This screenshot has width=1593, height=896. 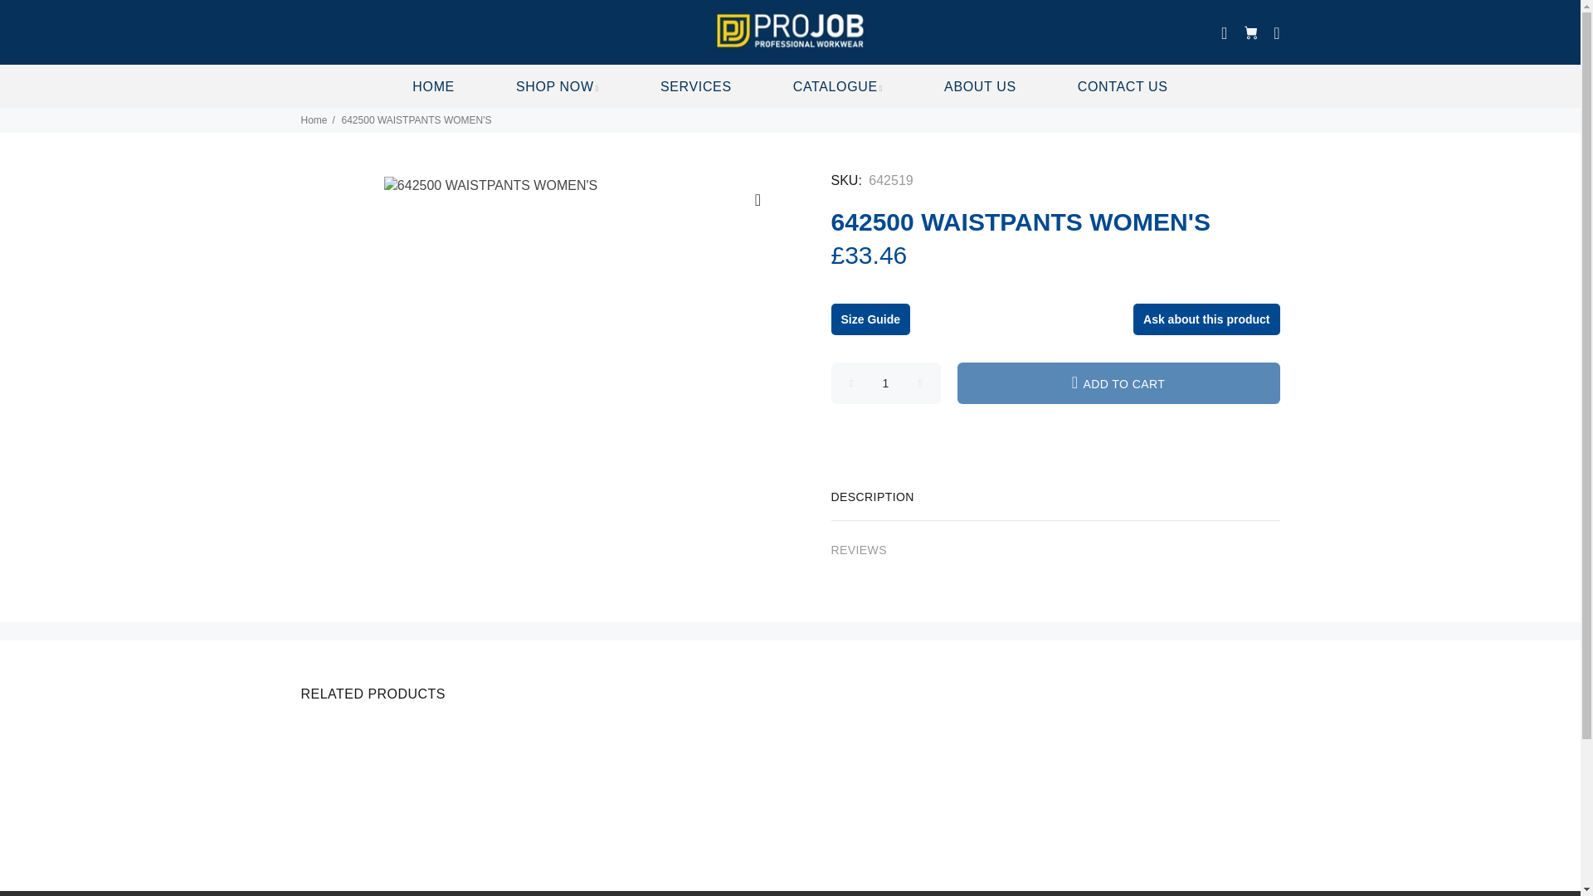 I want to click on View 643412 FUNCTIONAL JACKET WOMEN'S, so click(x=417, y=828).